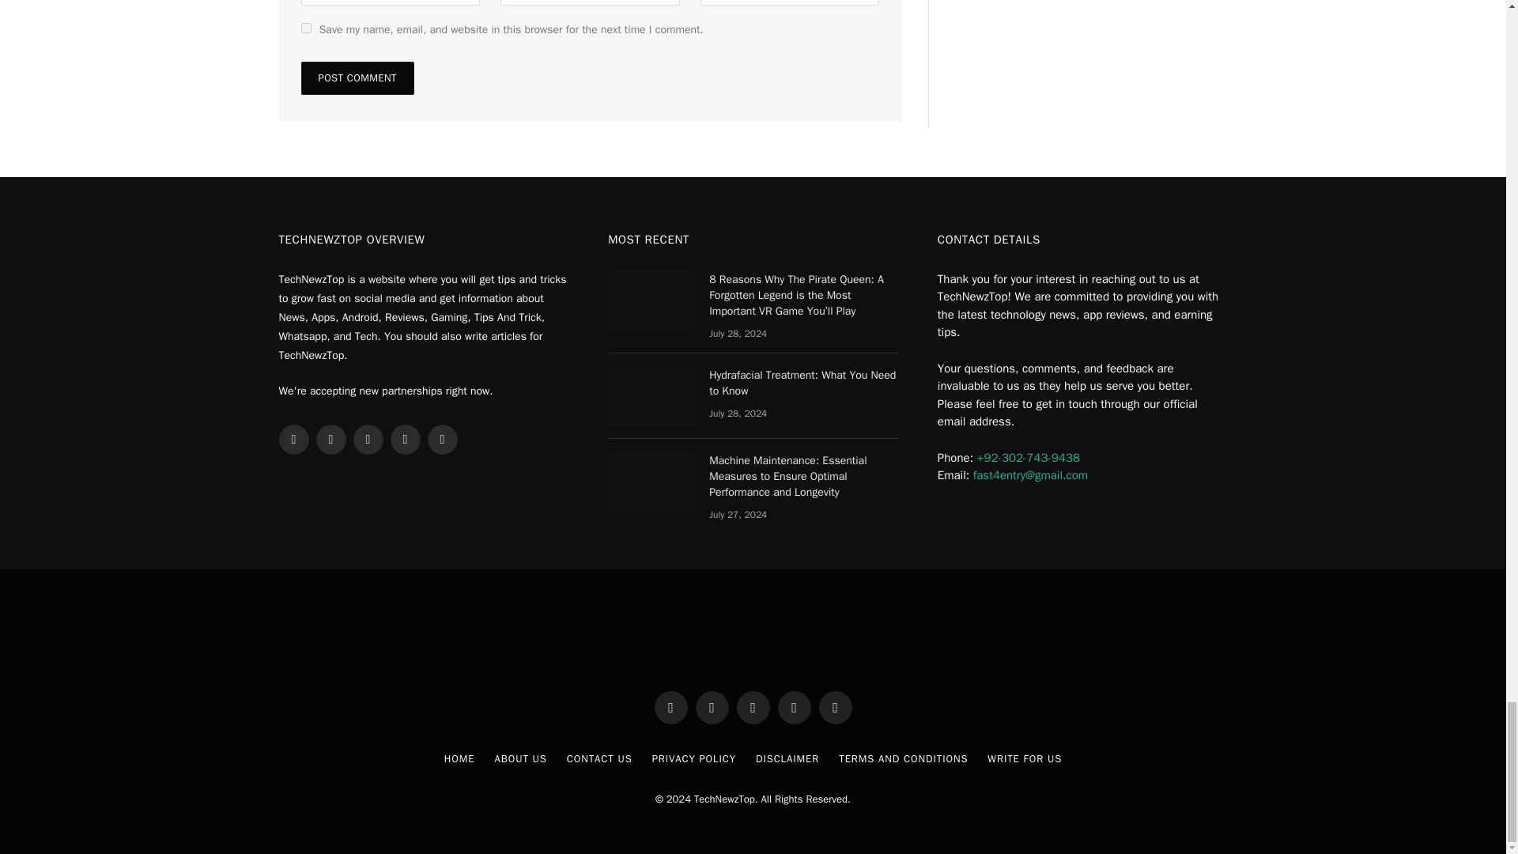 This screenshot has height=854, width=1518. I want to click on yes, so click(305, 28).